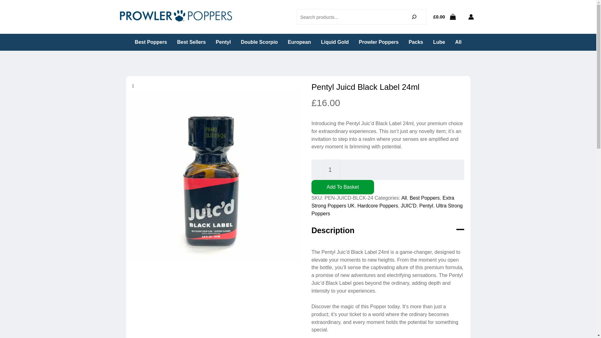 This screenshot has height=338, width=601. What do you see at coordinates (335, 42) in the screenshot?
I see `Liquid Gold` at bounding box center [335, 42].